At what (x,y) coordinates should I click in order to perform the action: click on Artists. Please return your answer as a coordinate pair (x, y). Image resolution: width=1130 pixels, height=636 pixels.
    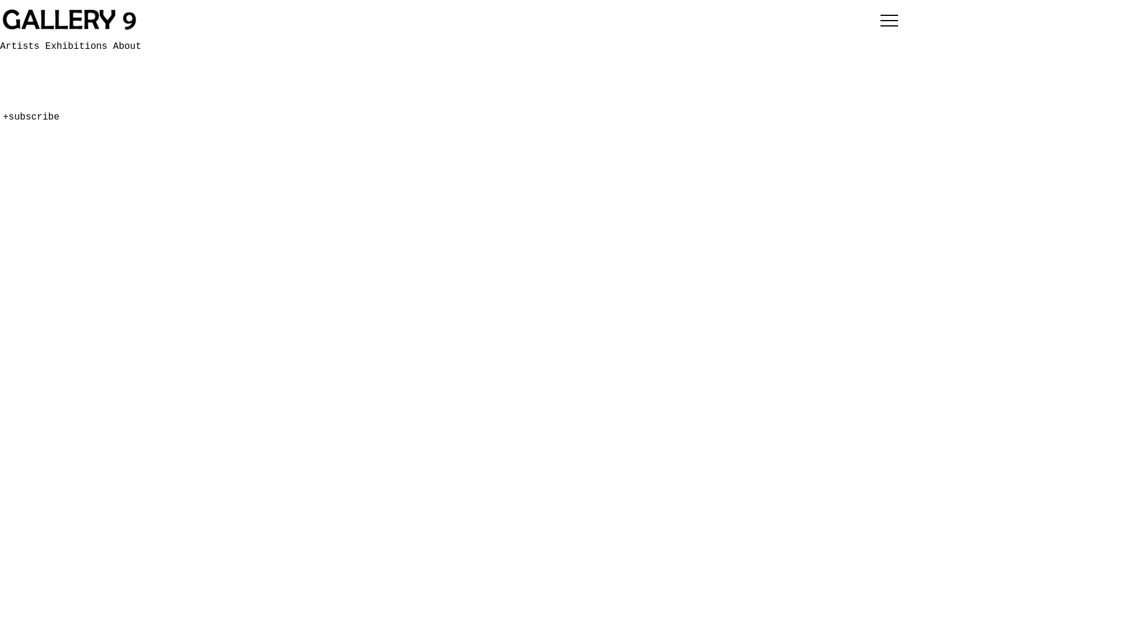
    Looking at the image, I should click on (20, 109).